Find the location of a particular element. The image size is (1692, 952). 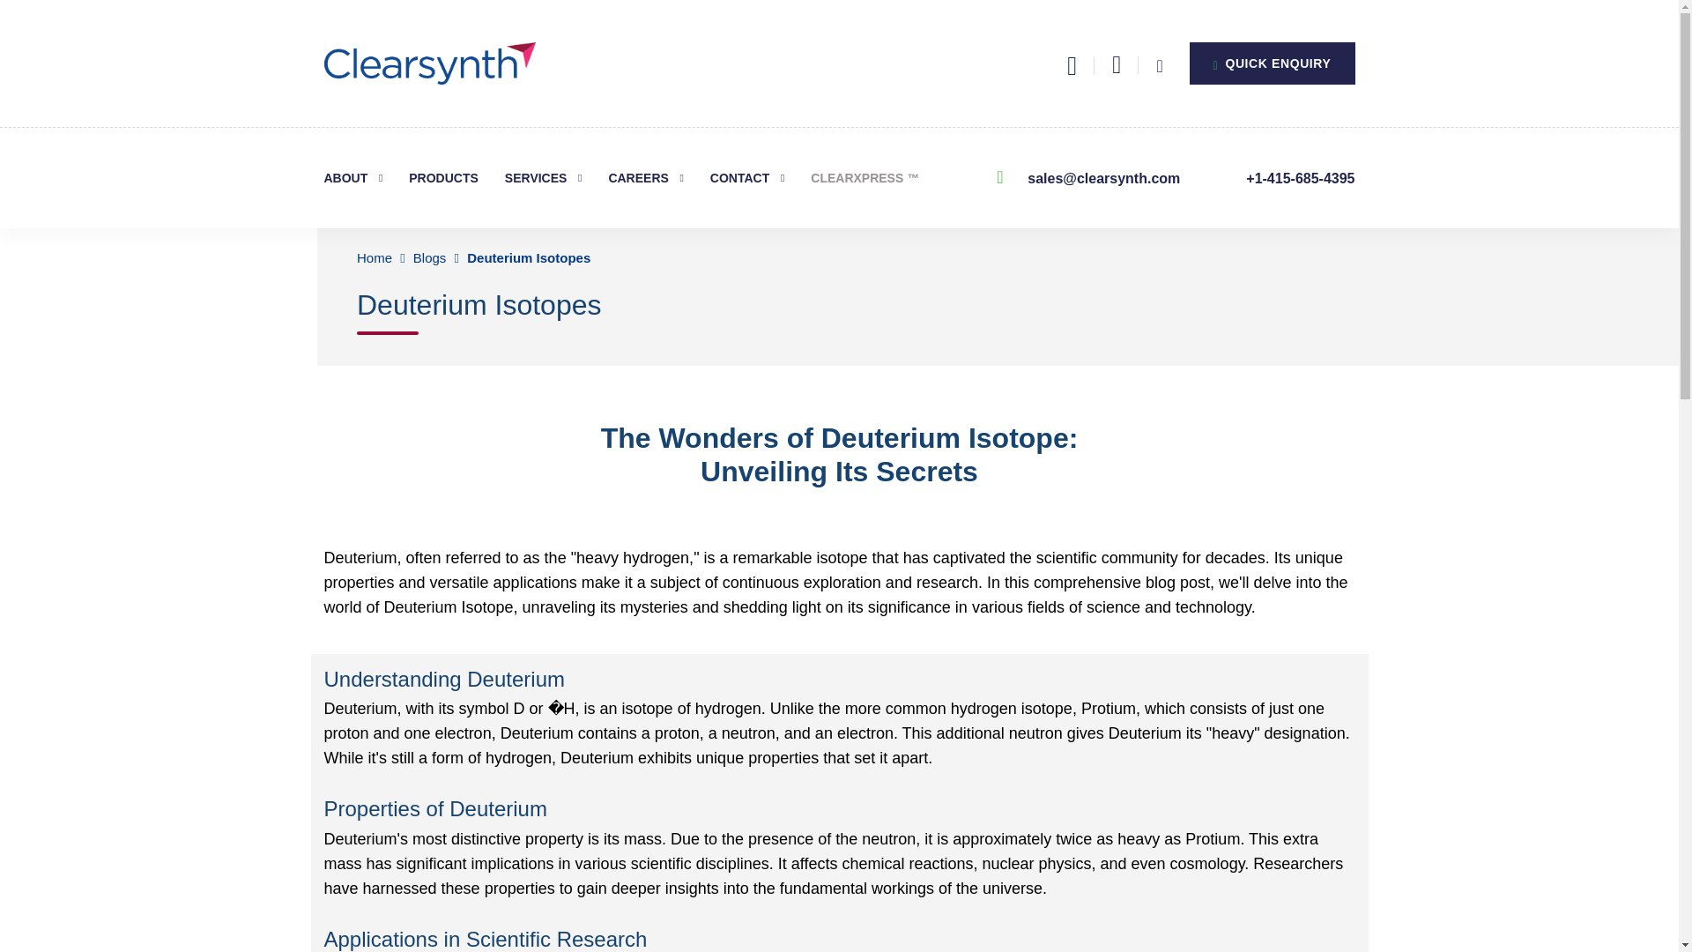

SERVICES is located at coordinates (543, 178).